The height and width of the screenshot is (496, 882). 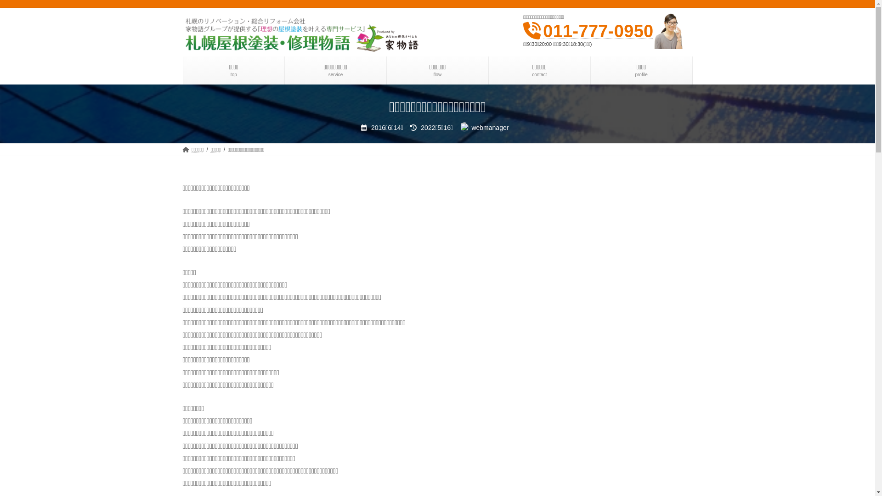 I want to click on 011-777-0950, so click(x=598, y=31).